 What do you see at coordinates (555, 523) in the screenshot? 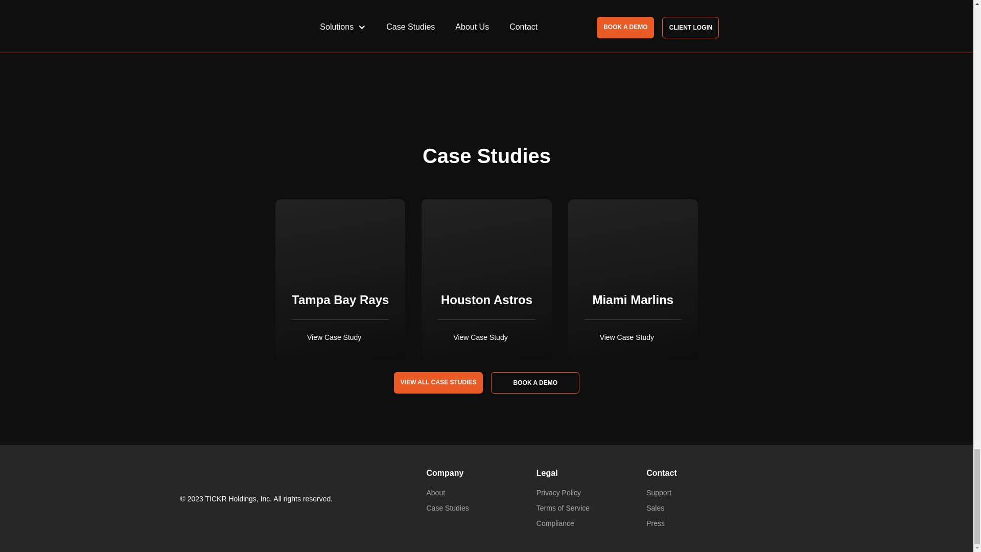
I see `Compliance` at bounding box center [555, 523].